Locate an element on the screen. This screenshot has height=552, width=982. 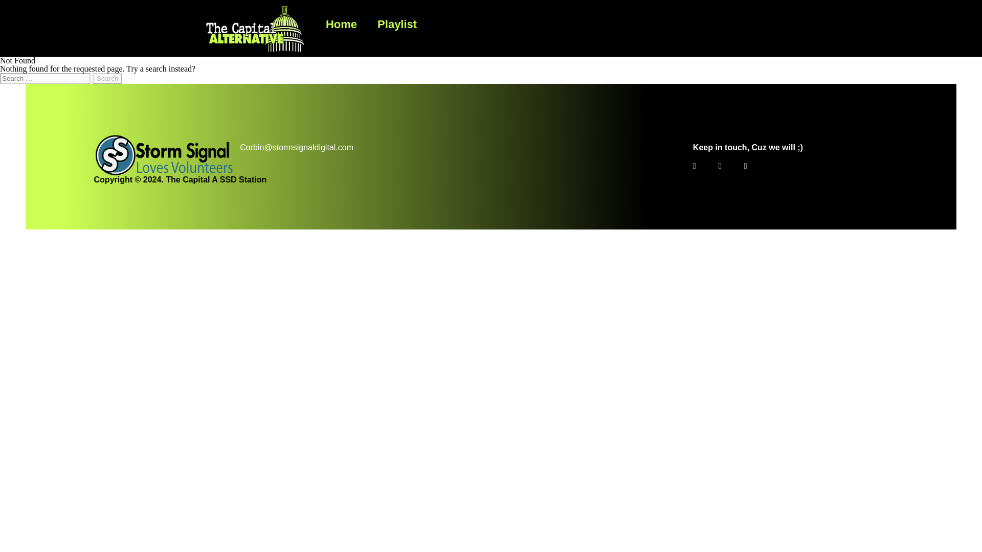
Playlist is located at coordinates (397, 25).